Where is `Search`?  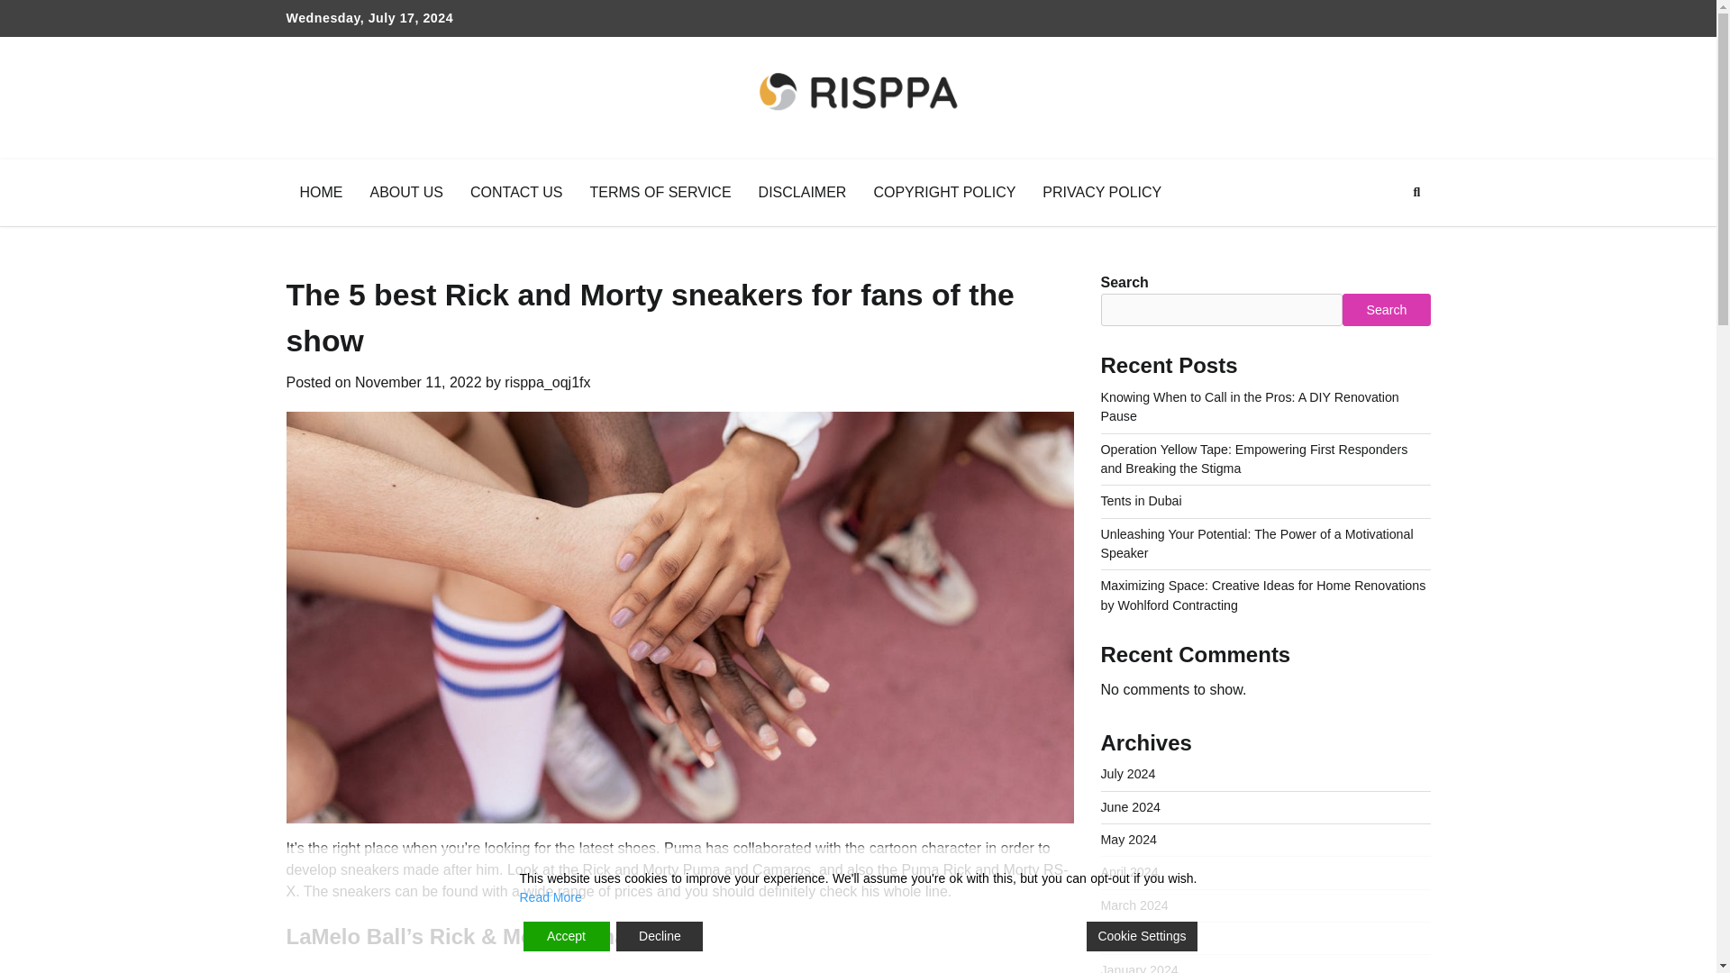
Search is located at coordinates (1384, 234).